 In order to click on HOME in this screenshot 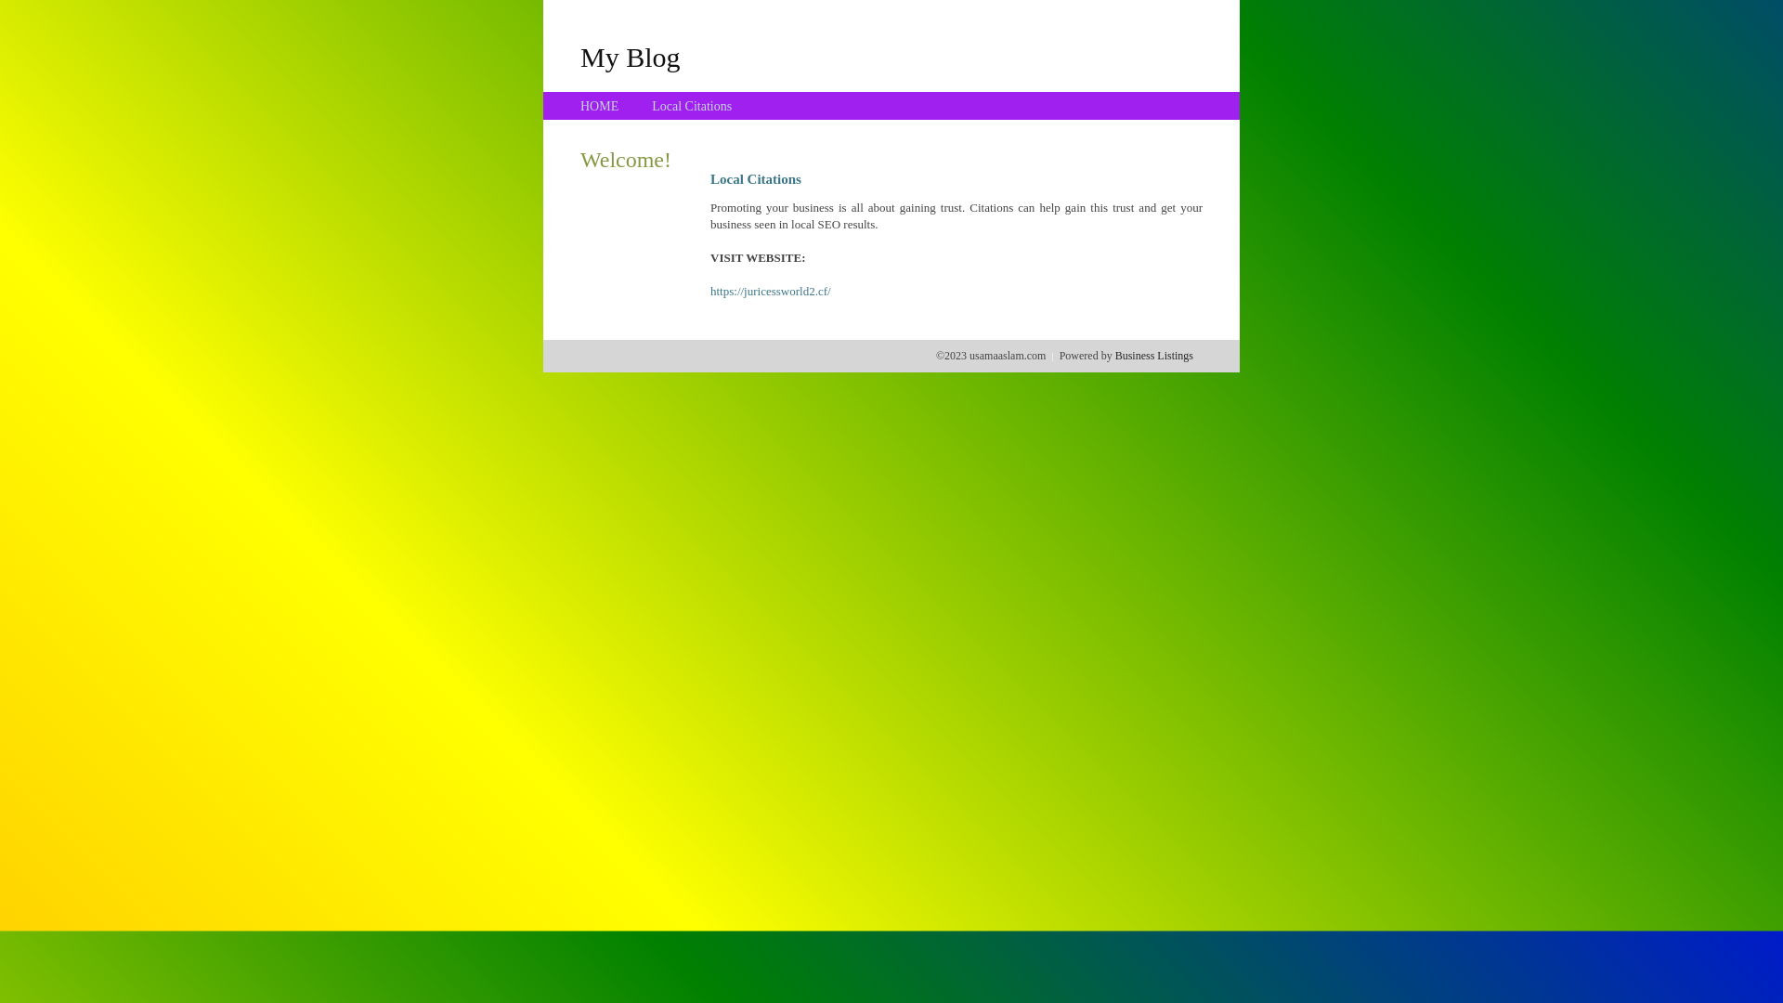, I will do `click(600, 106)`.